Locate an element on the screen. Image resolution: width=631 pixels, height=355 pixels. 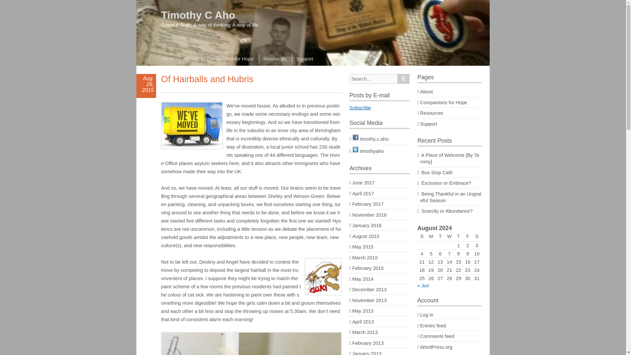
Thursday is located at coordinates (458, 237).